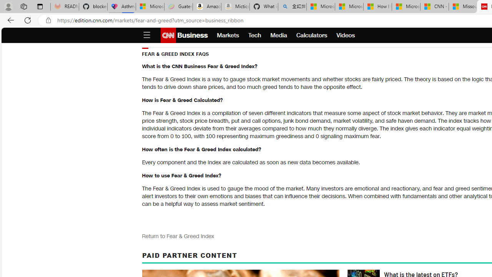 The height and width of the screenshot is (277, 492). What do you see at coordinates (254, 35) in the screenshot?
I see `Tech` at bounding box center [254, 35].